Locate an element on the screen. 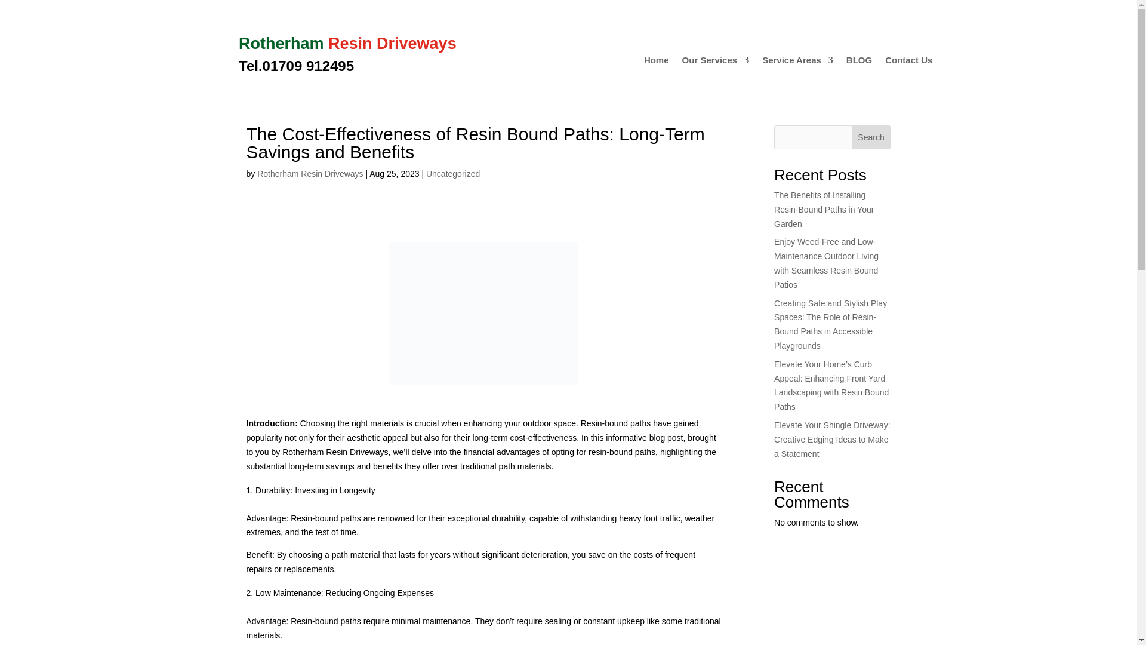 The image size is (1146, 645). The Benefits of Installing Resin-Bound Paths in Your Garden is located at coordinates (824, 209).